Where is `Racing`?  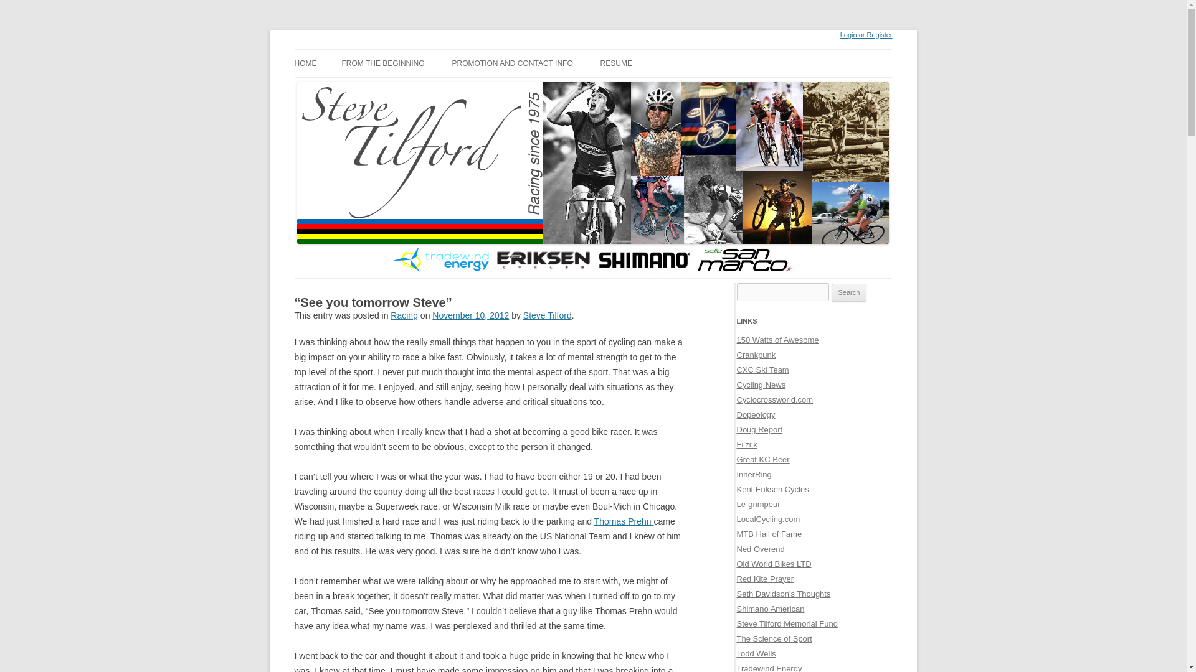 Racing is located at coordinates (404, 315).